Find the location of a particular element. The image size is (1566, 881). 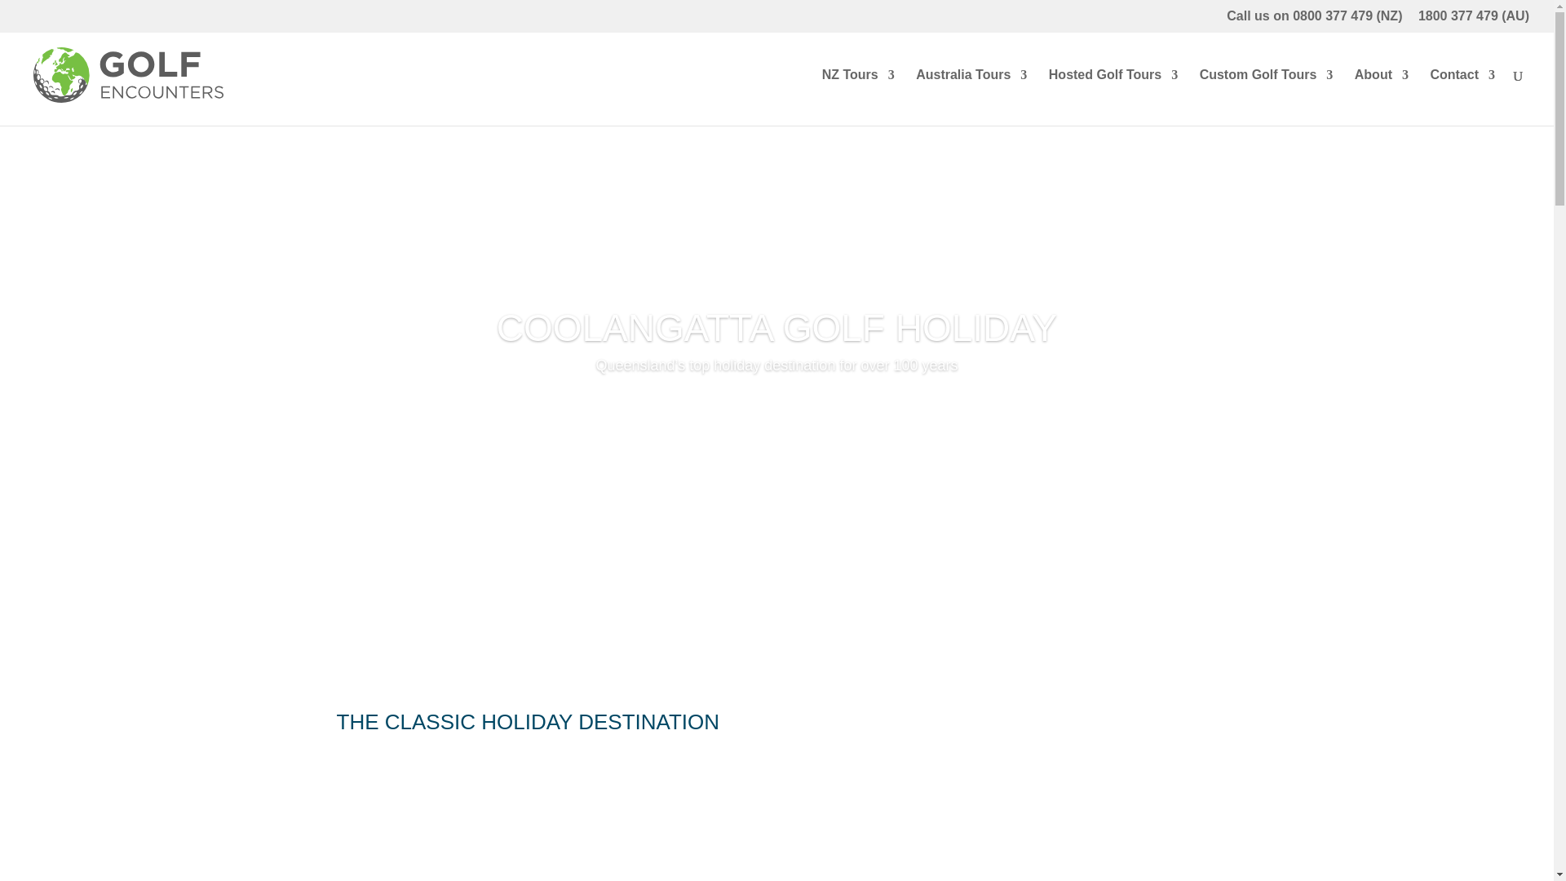

Contact is located at coordinates (1462, 98).